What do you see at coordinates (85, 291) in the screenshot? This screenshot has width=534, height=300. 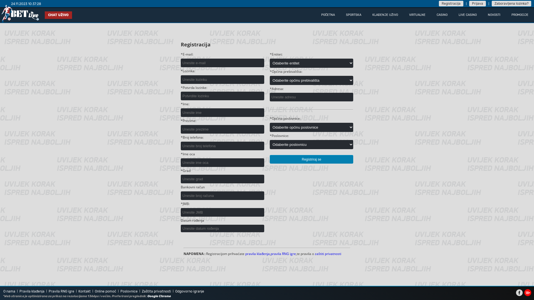 I see `Kontakt` at bounding box center [85, 291].